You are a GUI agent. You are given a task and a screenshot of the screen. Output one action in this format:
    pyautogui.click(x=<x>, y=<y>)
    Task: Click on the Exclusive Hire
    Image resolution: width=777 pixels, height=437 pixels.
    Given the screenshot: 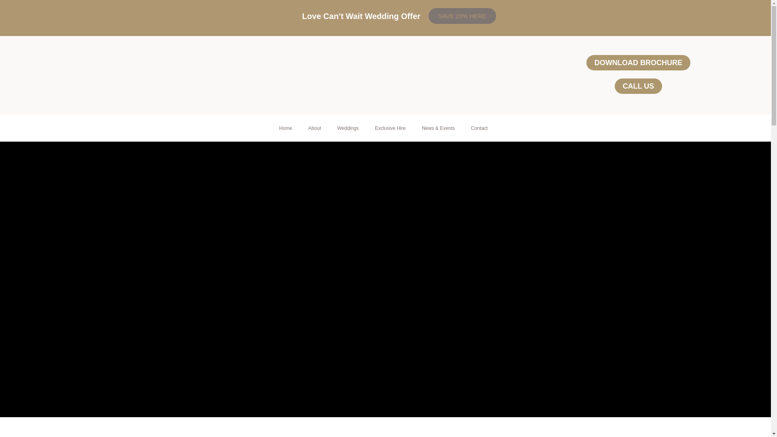 What is the action you would take?
    pyautogui.click(x=390, y=128)
    